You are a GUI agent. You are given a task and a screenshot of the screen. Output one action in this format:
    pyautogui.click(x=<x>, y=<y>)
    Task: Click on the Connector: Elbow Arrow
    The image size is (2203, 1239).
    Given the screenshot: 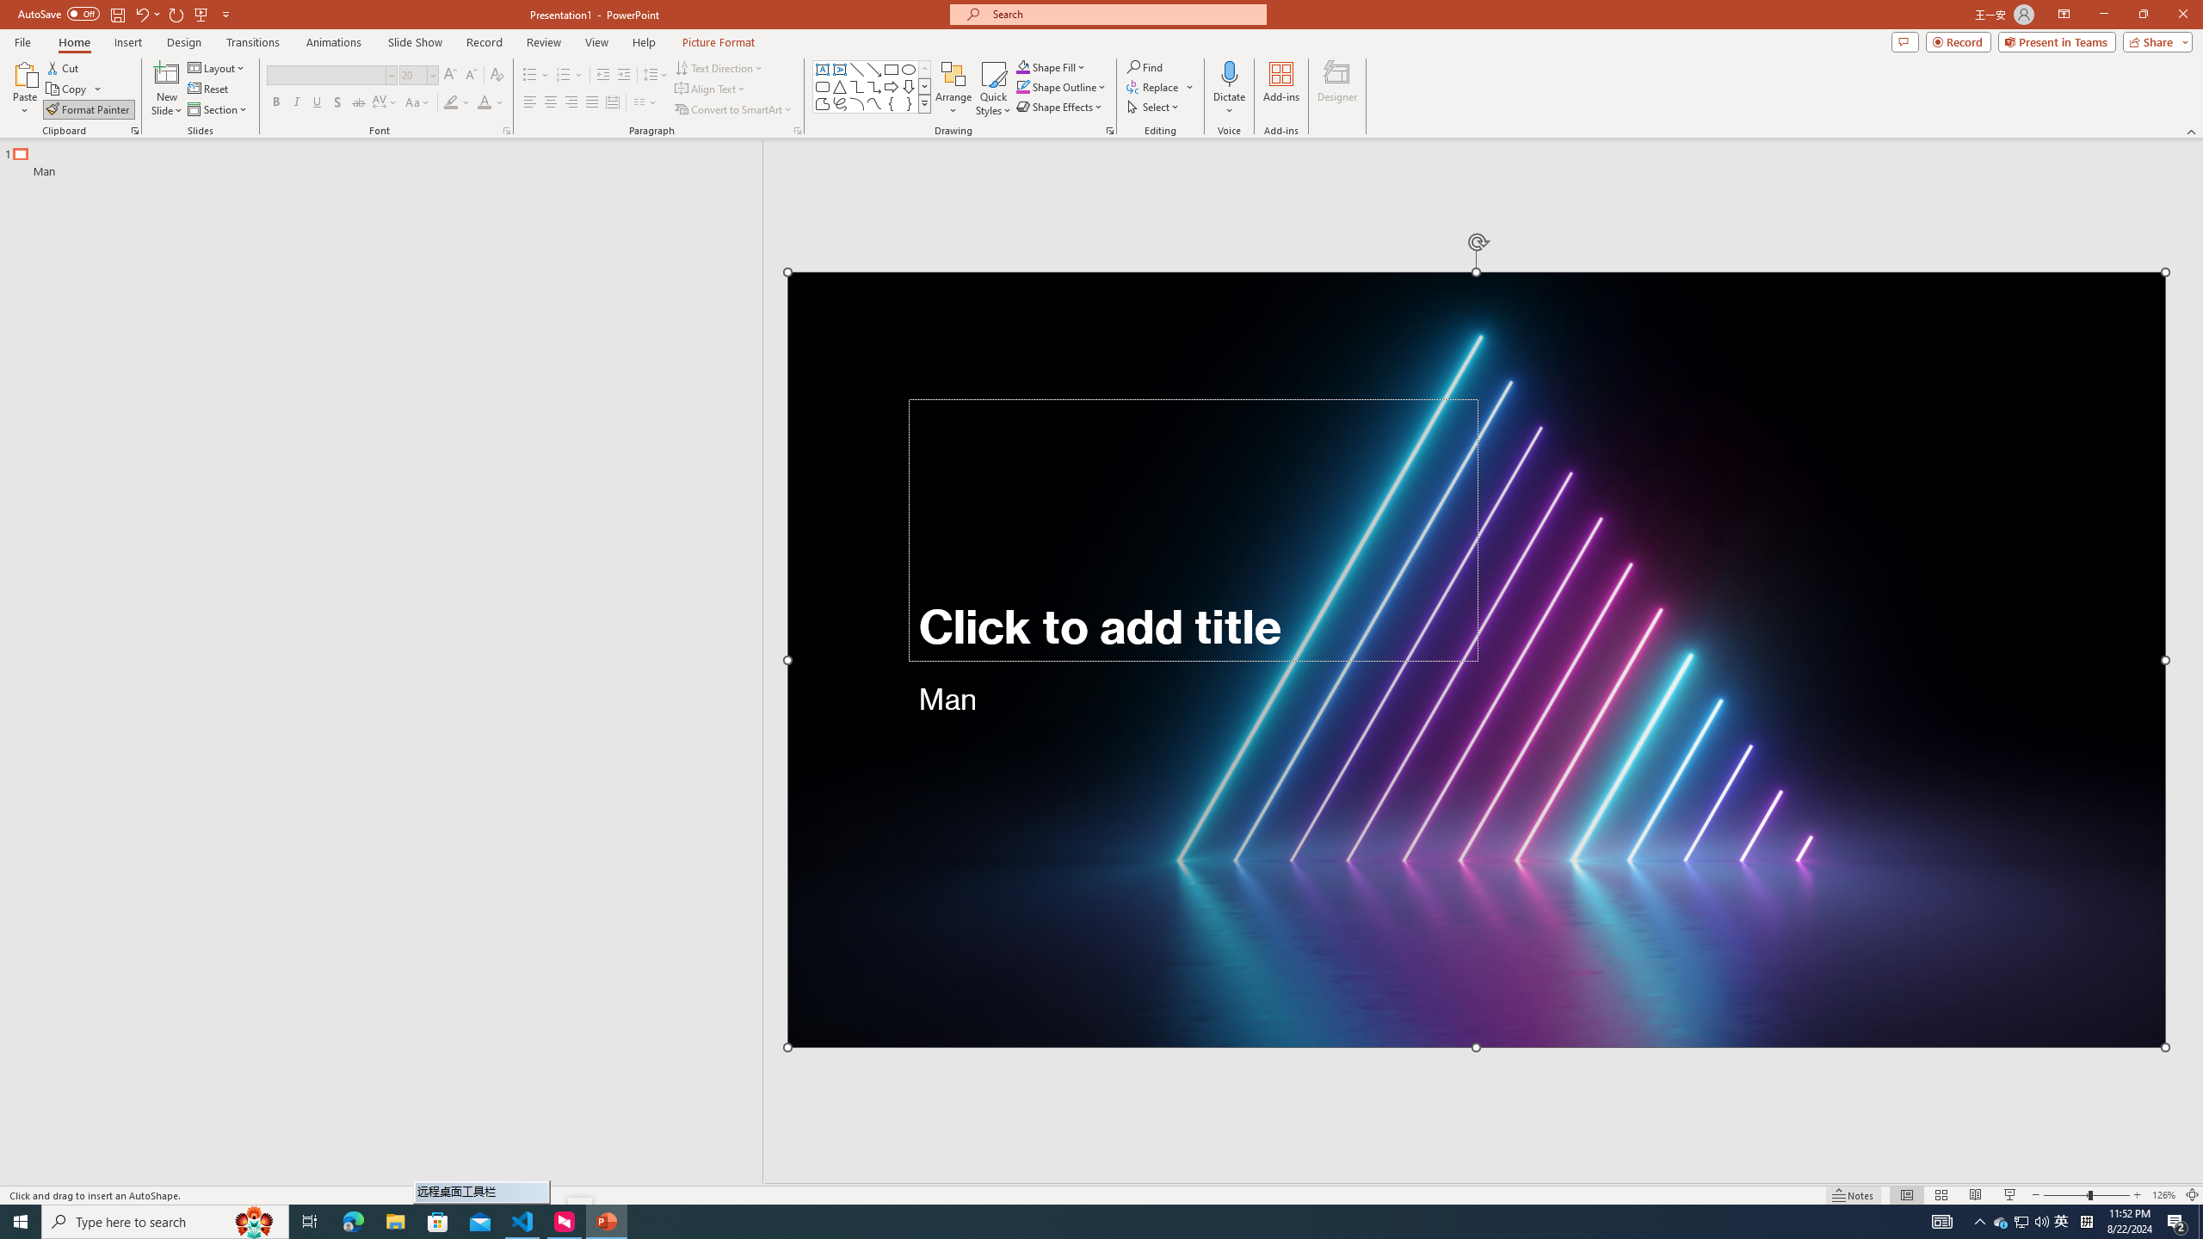 What is the action you would take?
    pyautogui.click(x=874, y=86)
    